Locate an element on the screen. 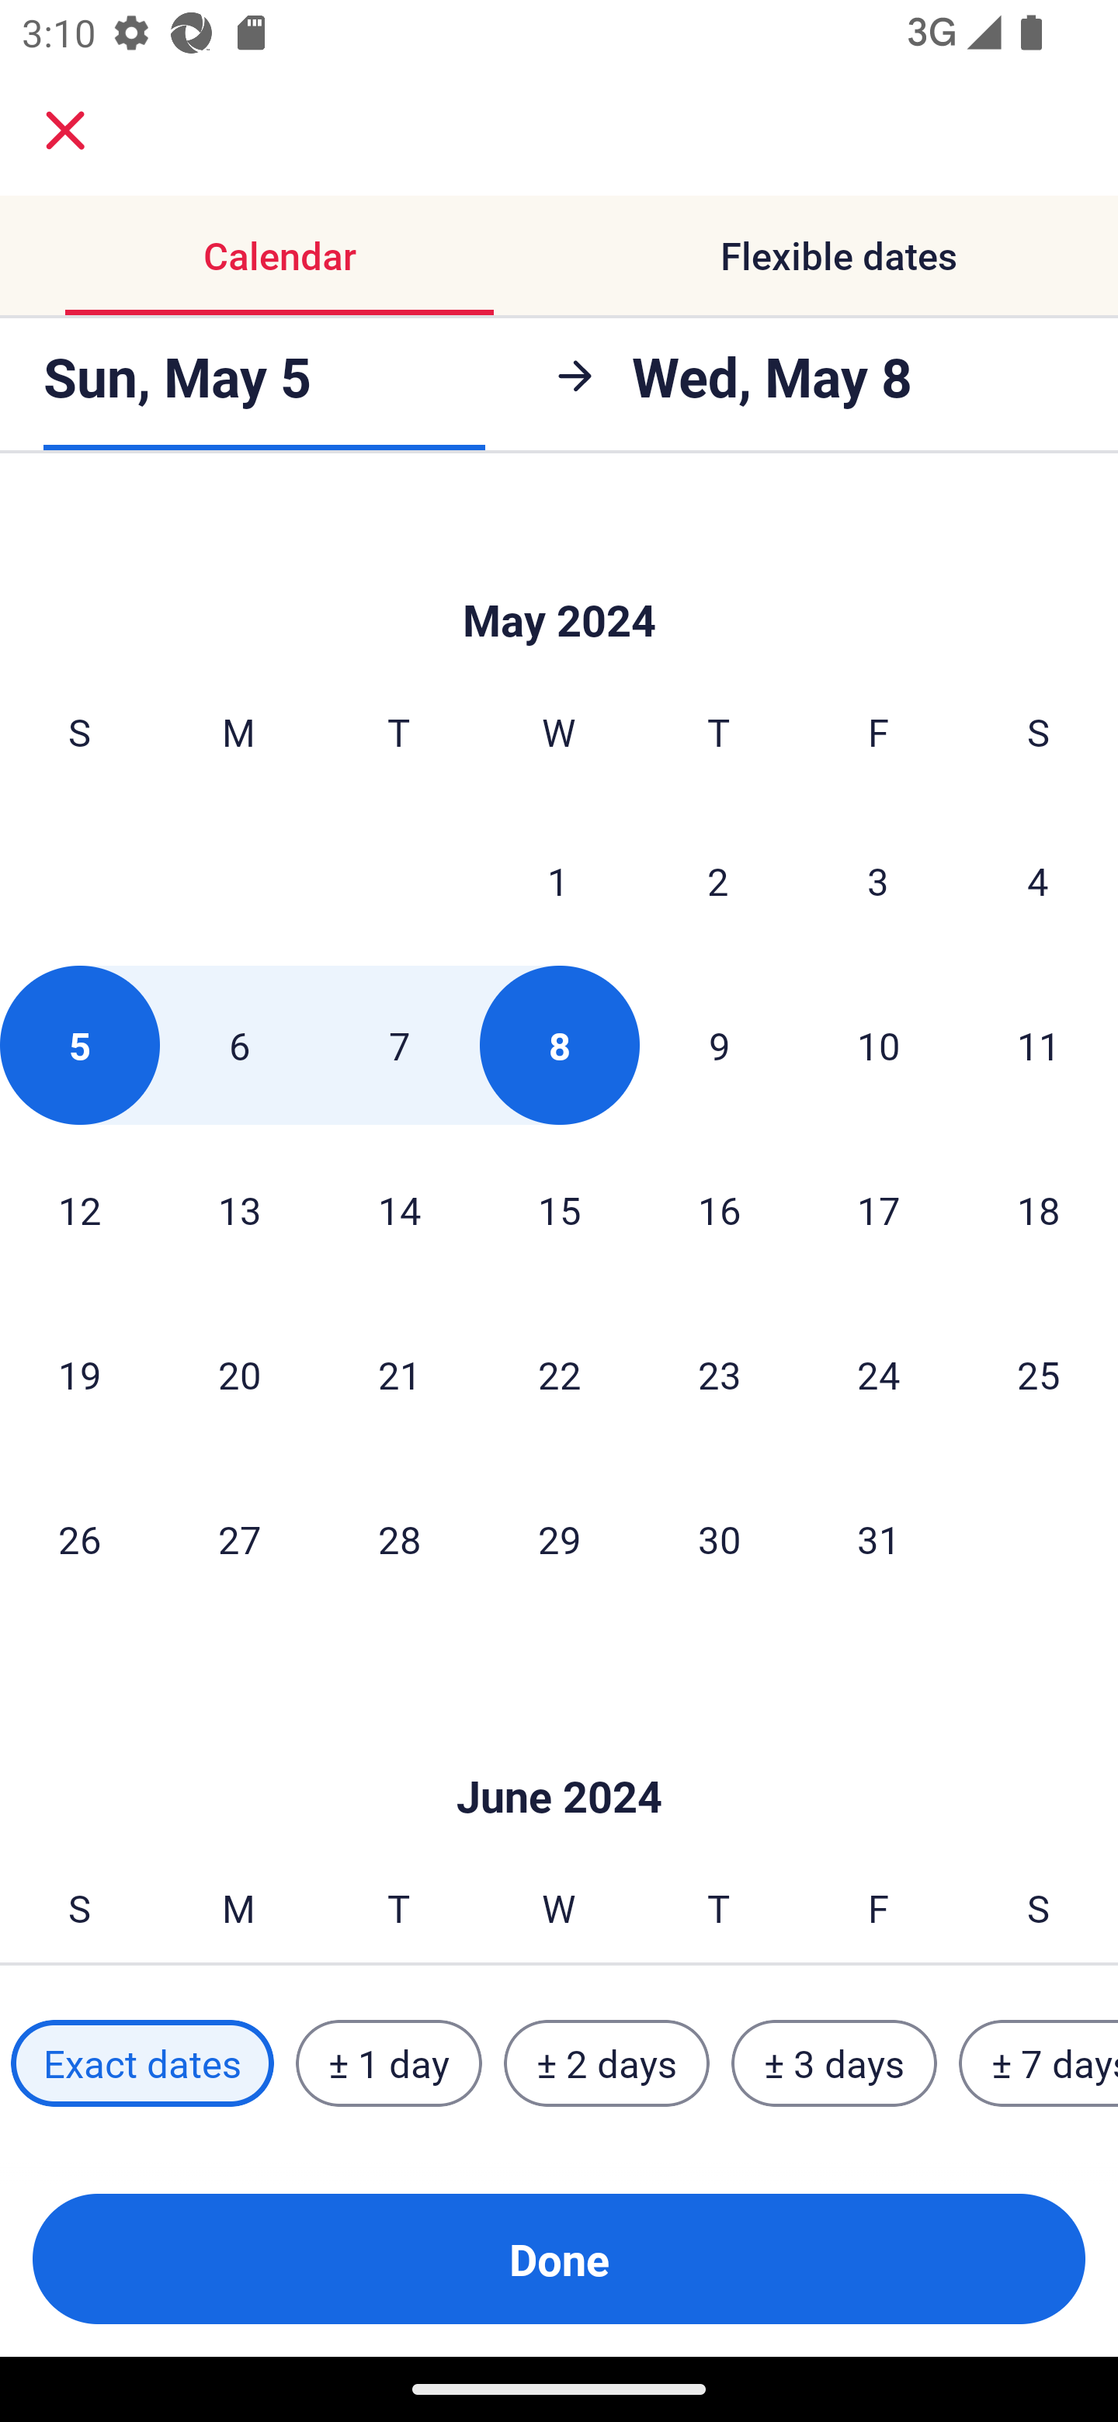 Image resolution: width=1118 pixels, height=2422 pixels. 12 Sunday, May 12, 2024 is located at coordinates (79, 1209).